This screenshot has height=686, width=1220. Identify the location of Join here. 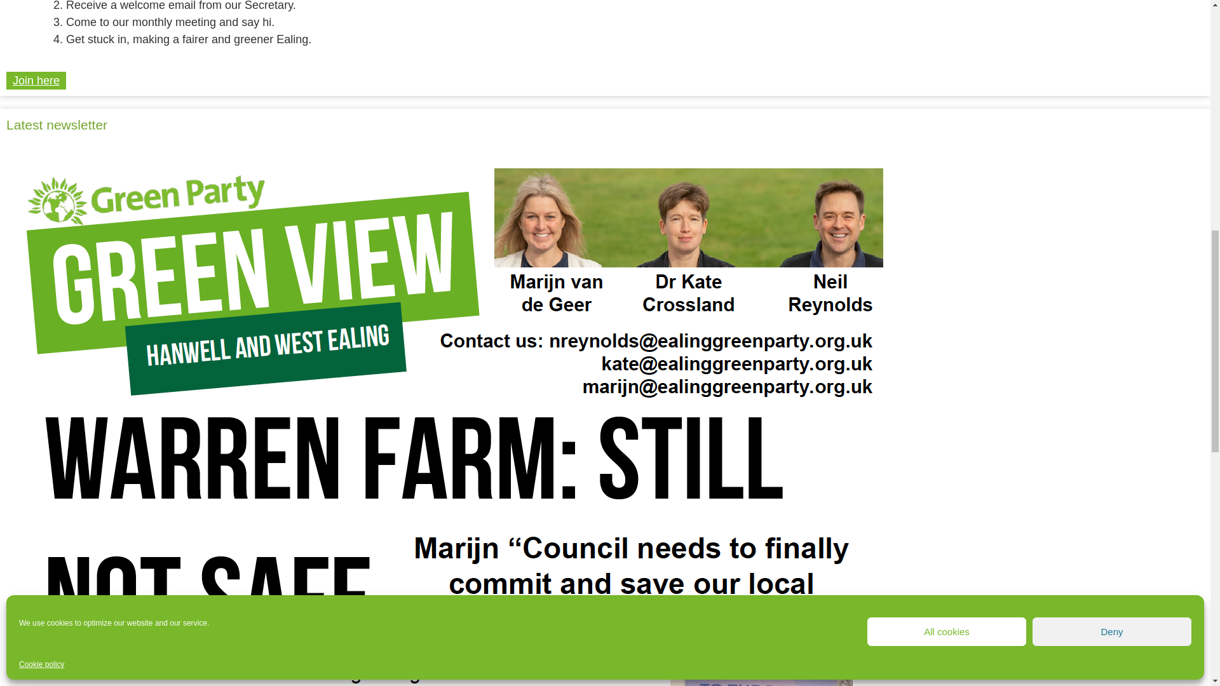
(36, 80).